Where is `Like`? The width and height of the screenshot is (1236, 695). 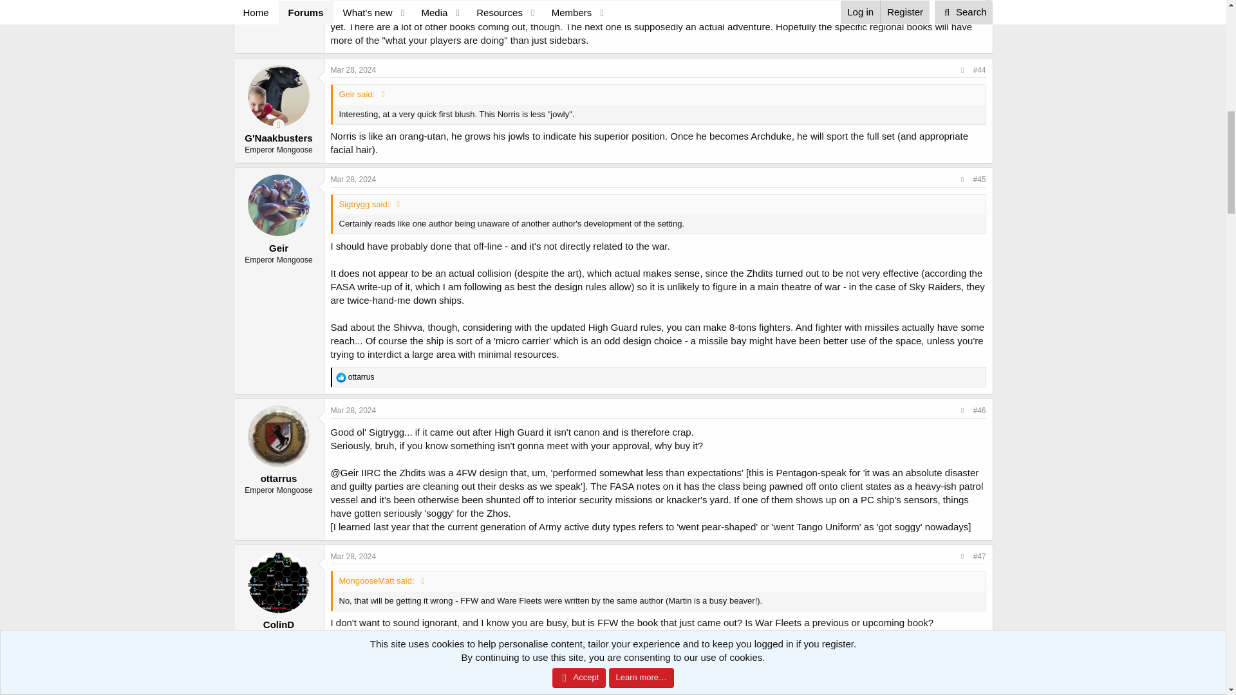 Like is located at coordinates (341, 377).